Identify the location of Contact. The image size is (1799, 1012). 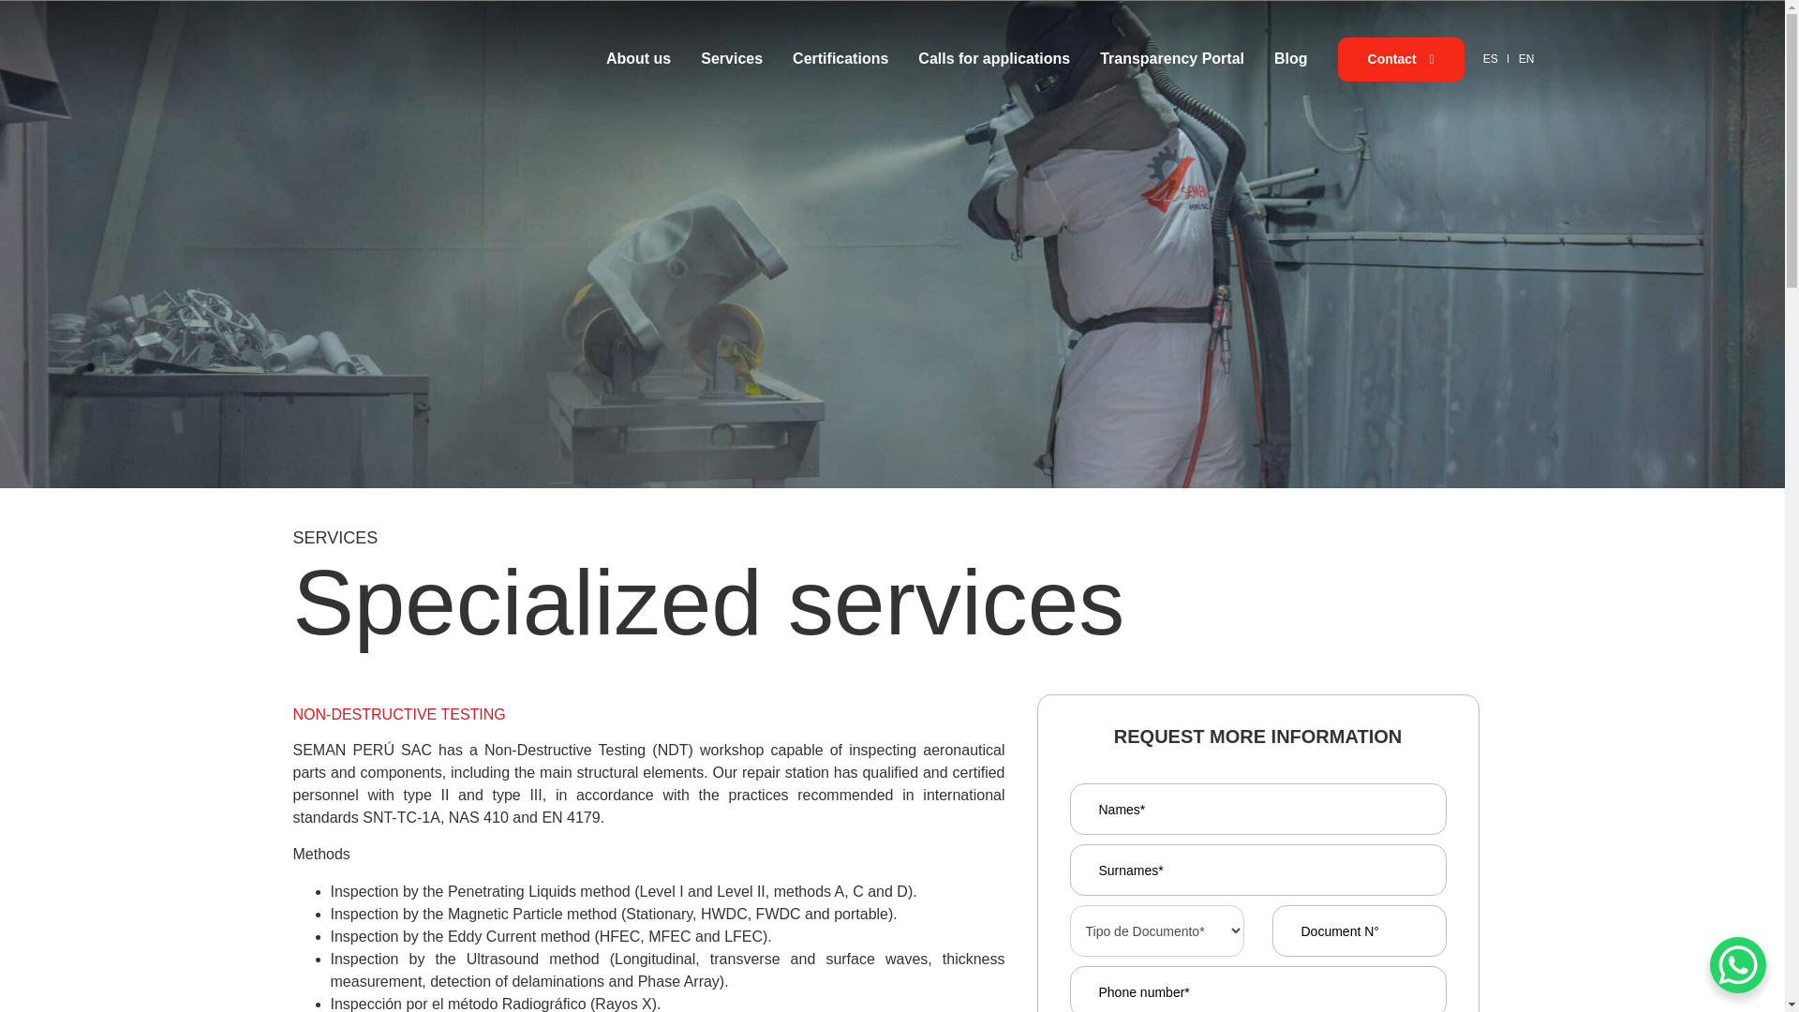
(1401, 59).